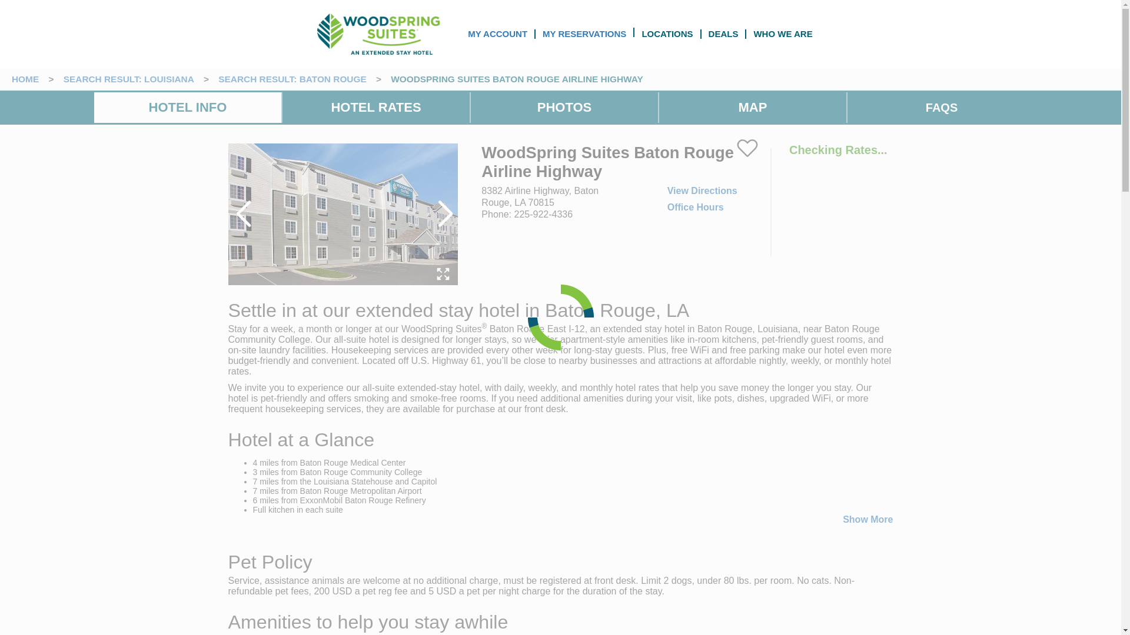 This screenshot has height=635, width=1130. What do you see at coordinates (753, 107) in the screenshot?
I see `MAP` at bounding box center [753, 107].